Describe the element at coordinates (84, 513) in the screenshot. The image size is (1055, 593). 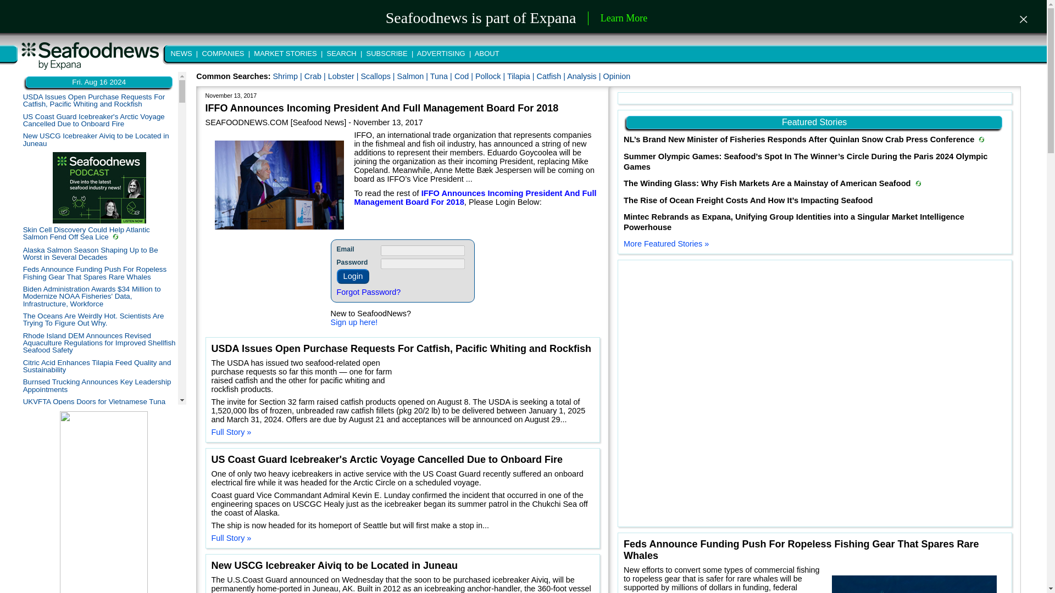
I see `Examining Rising Prices Of Groceries` at that location.